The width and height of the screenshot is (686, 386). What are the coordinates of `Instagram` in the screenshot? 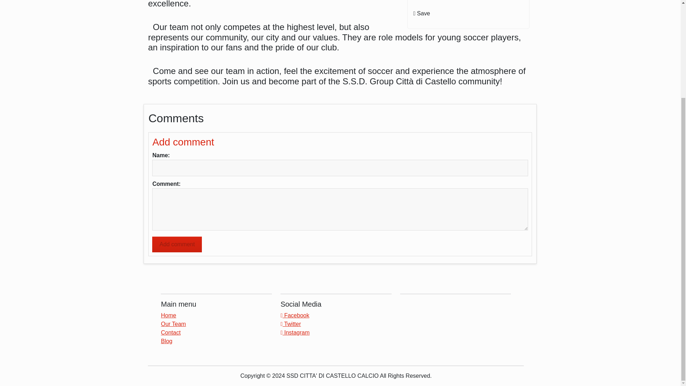 It's located at (295, 332).